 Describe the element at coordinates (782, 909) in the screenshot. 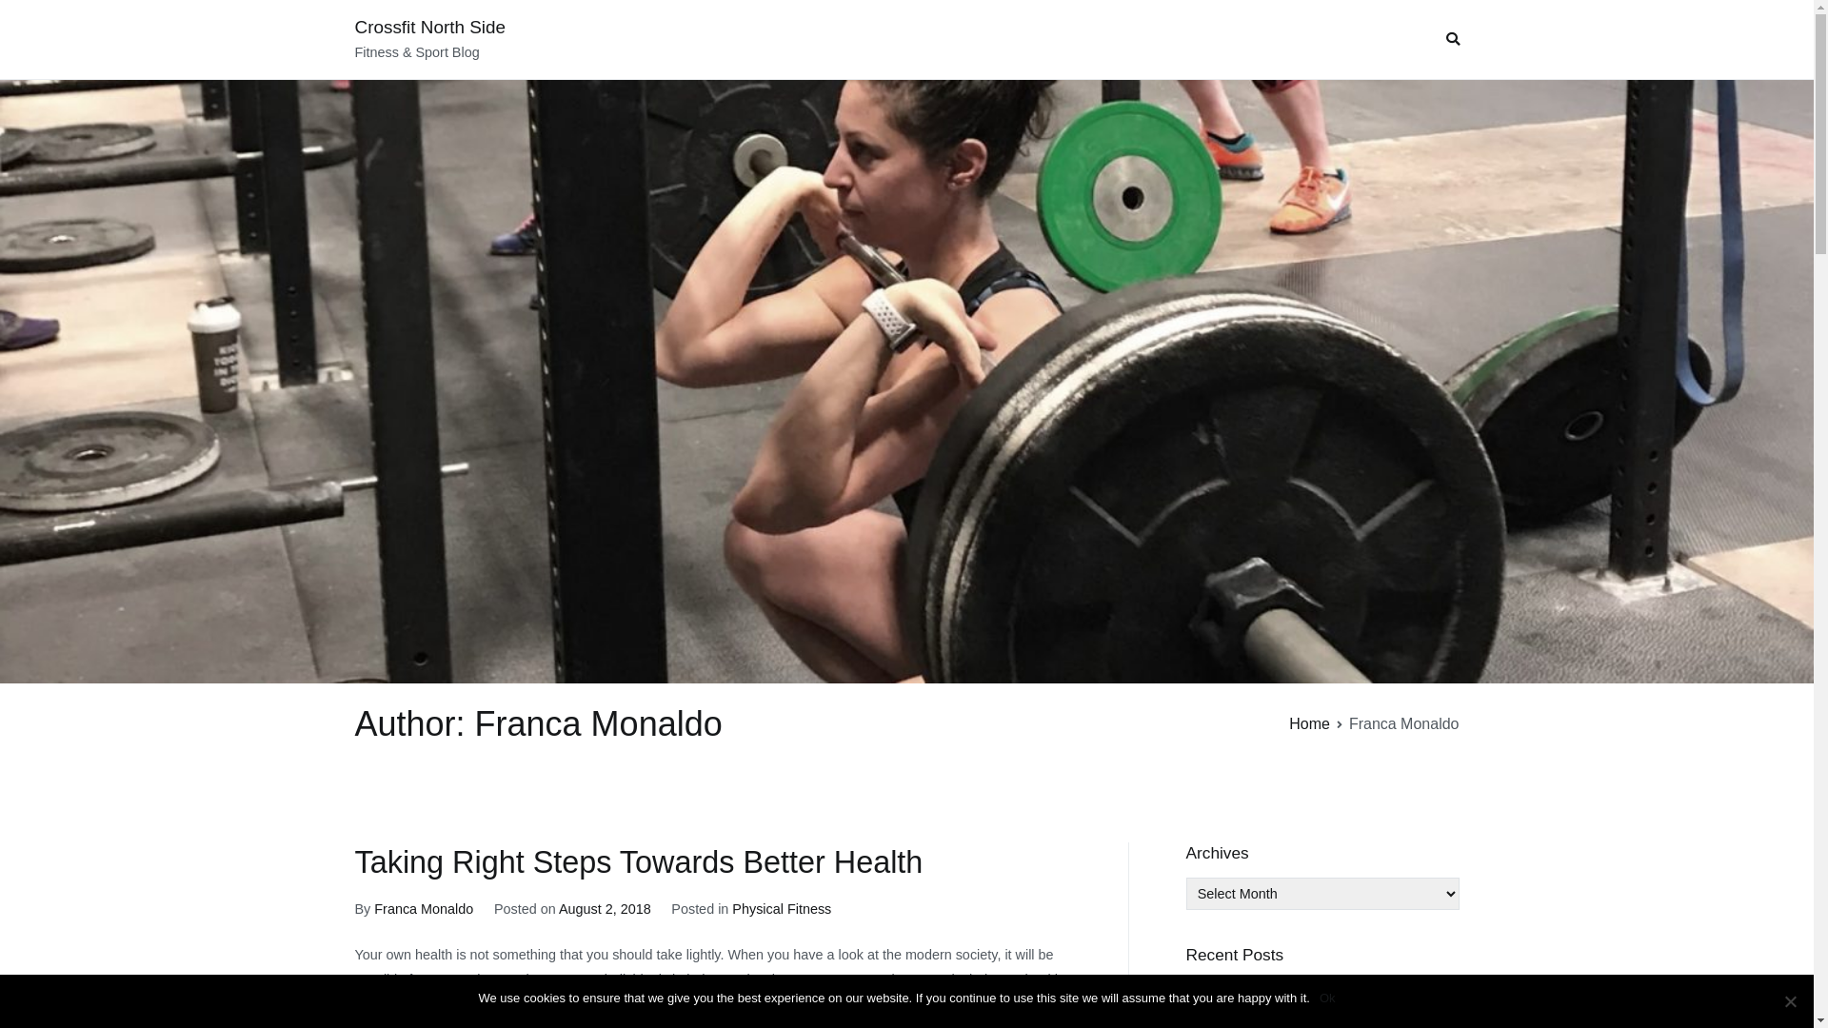

I see `Physical Fitness` at that location.